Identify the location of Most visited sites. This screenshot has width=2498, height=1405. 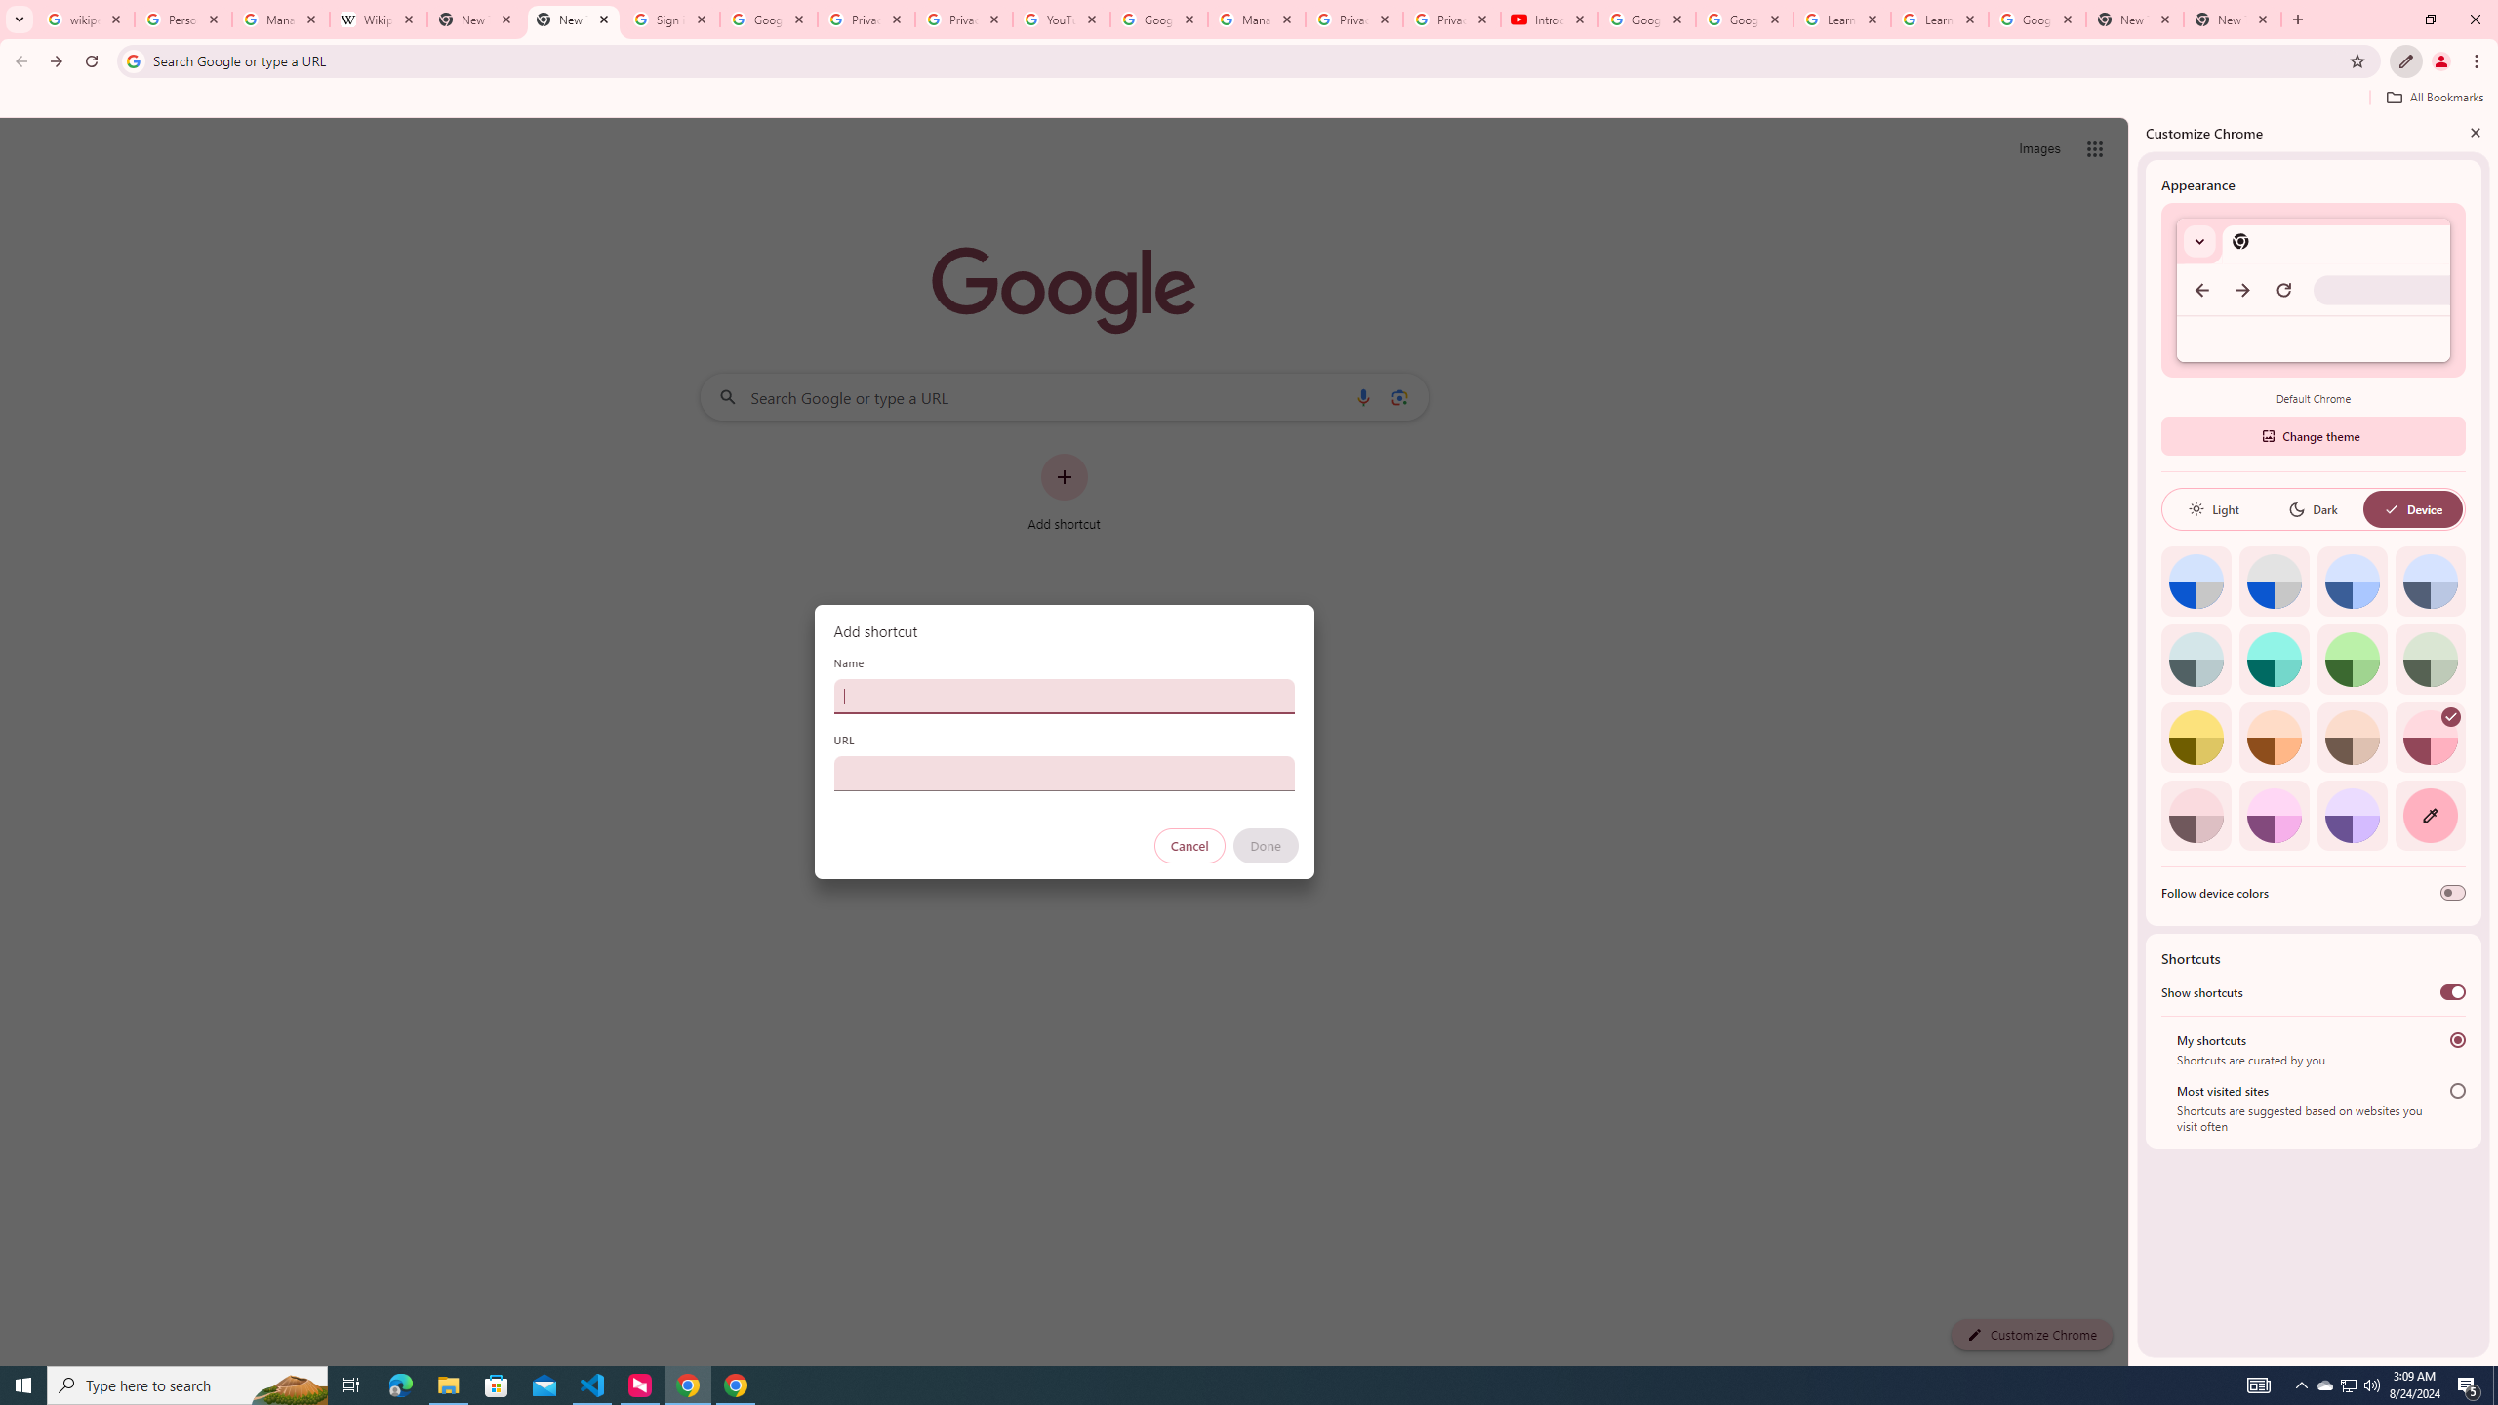
(2457, 1091).